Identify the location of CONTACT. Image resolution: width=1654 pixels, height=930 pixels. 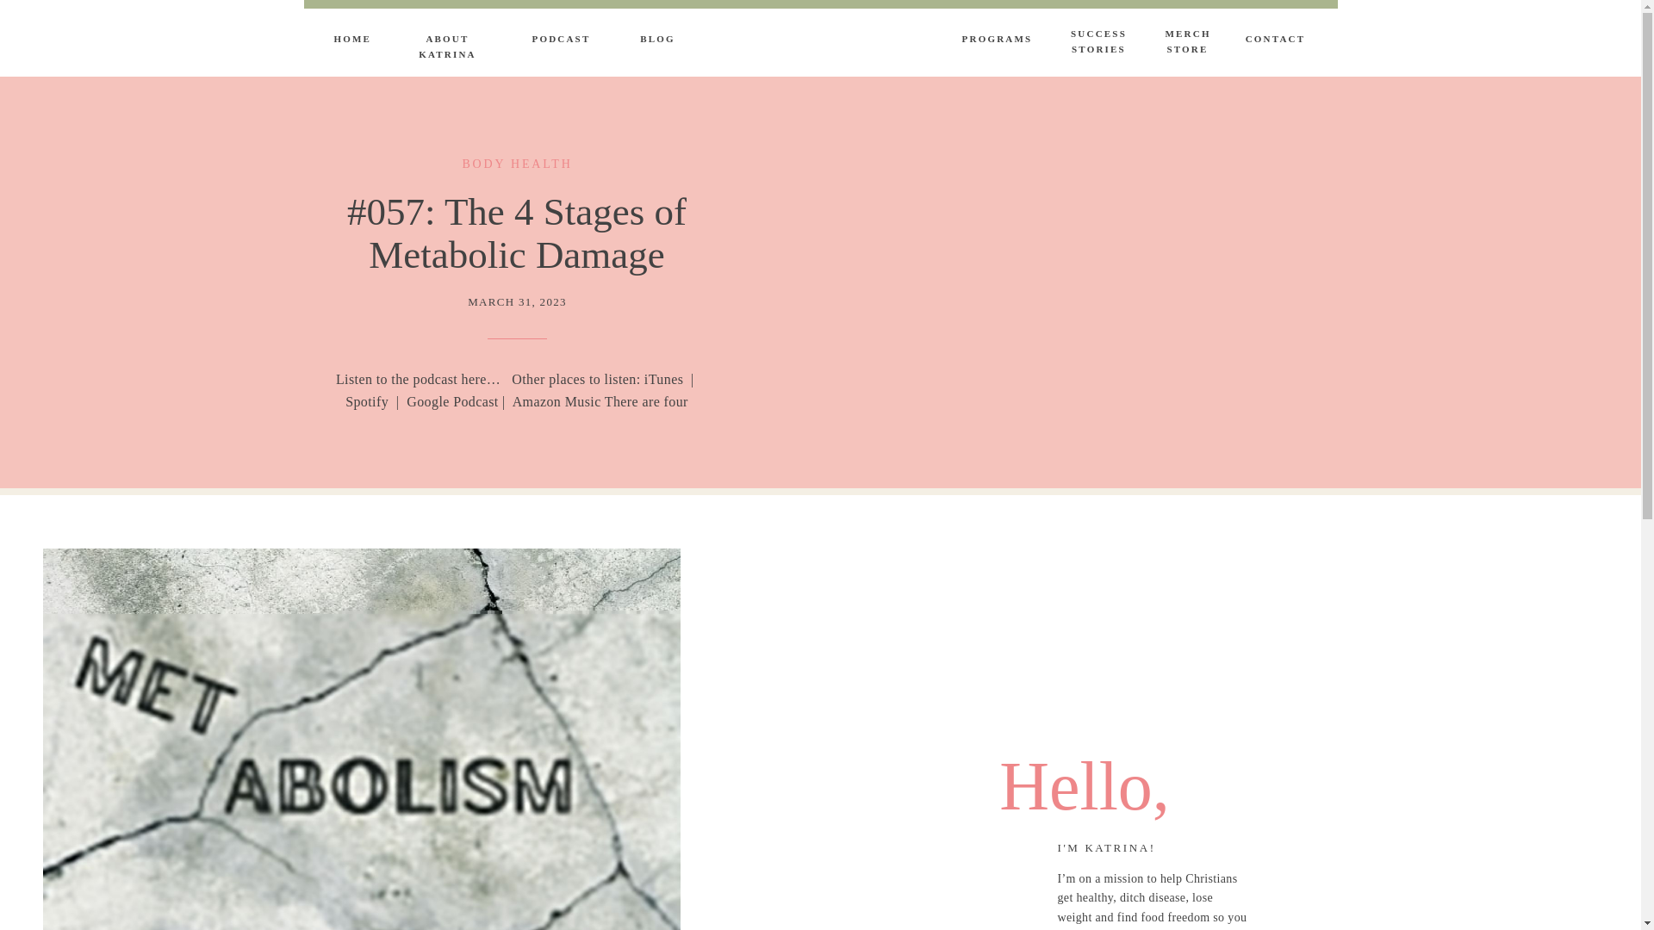
(1275, 41).